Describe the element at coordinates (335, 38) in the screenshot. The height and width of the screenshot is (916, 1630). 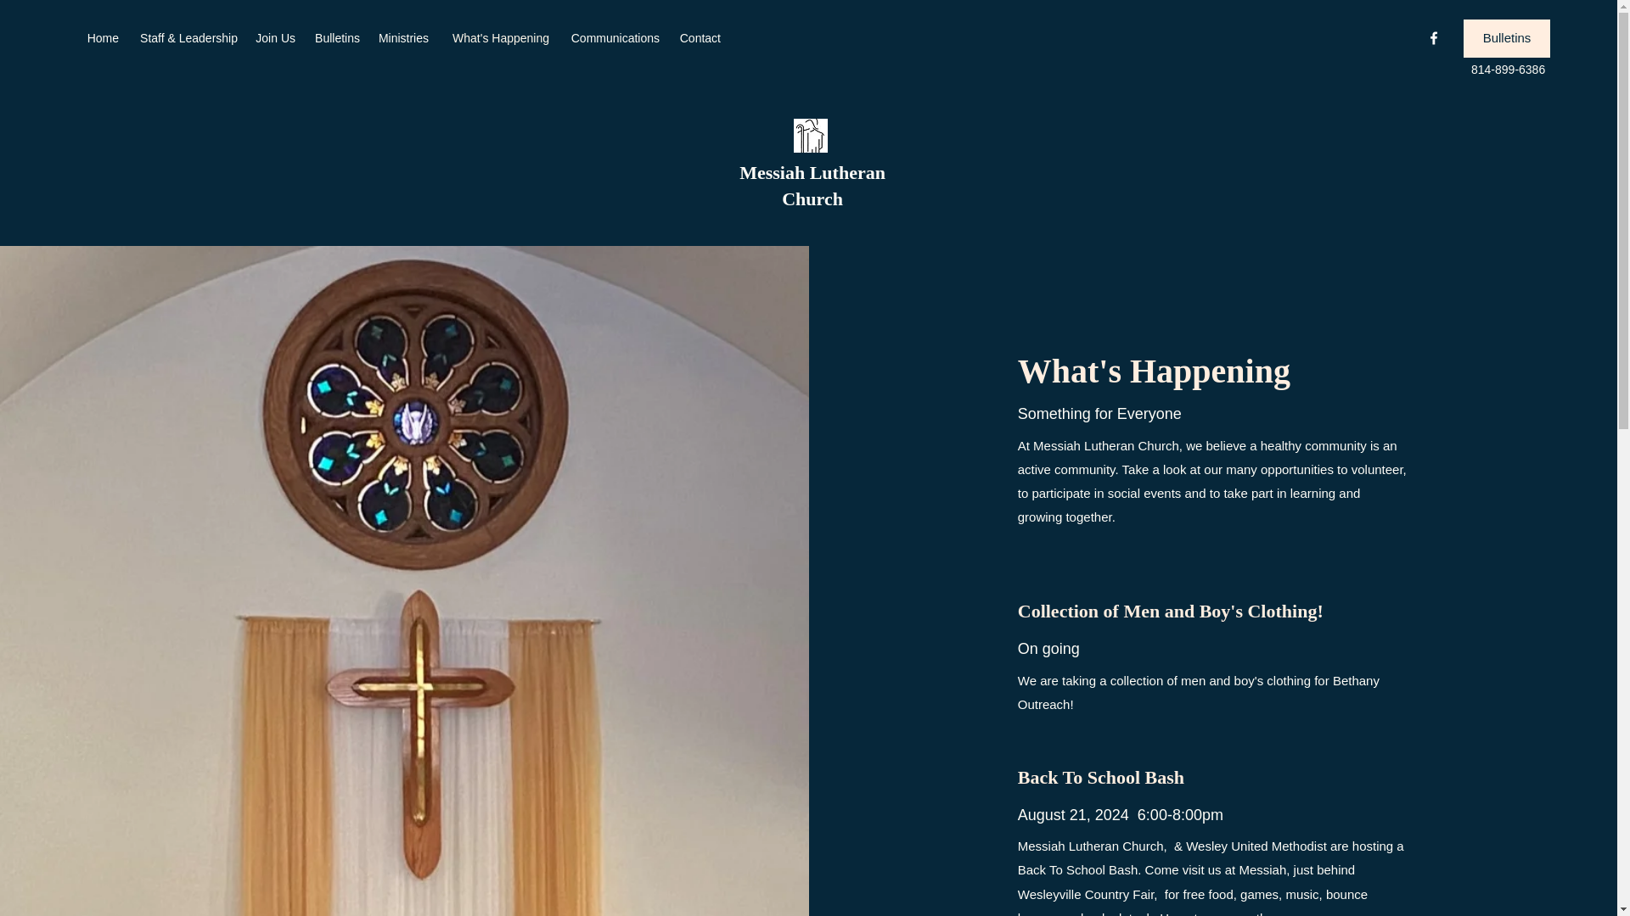
I see `Bulletins` at that location.